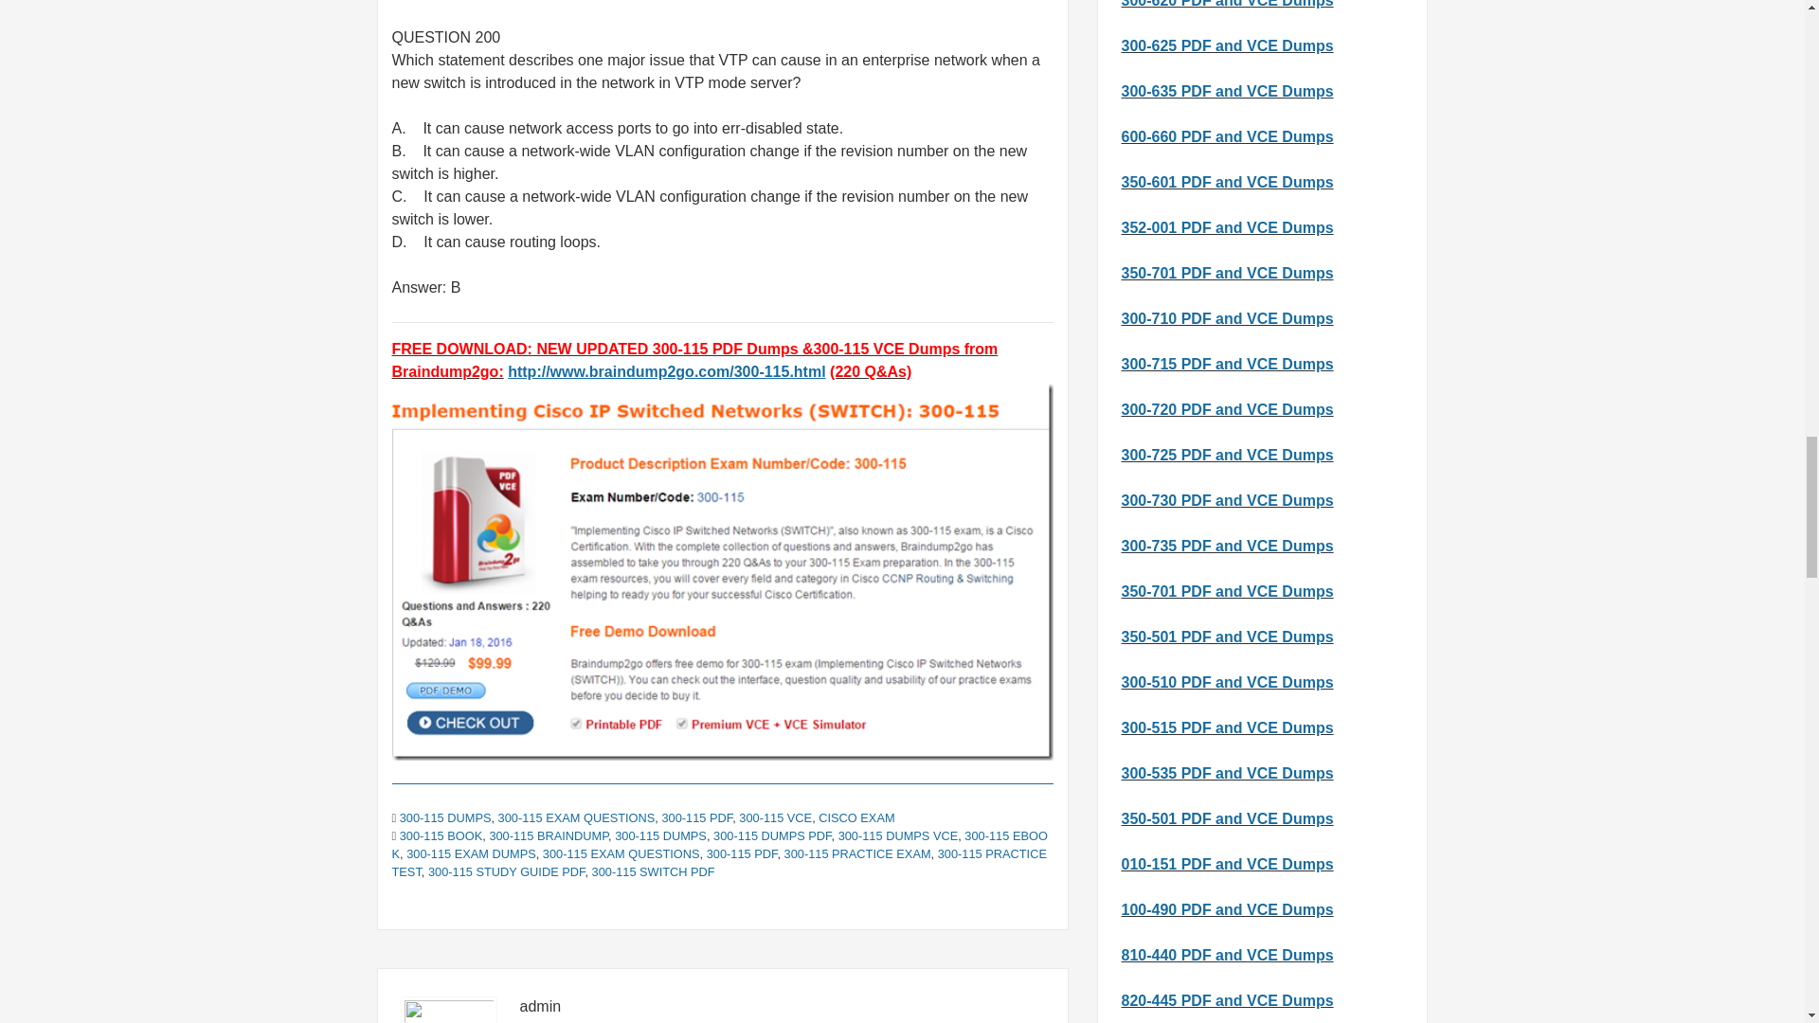 The width and height of the screenshot is (1819, 1023). Describe the element at coordinates (441, 835) in the screenshot. I see `300-115 BOOK` at that location.